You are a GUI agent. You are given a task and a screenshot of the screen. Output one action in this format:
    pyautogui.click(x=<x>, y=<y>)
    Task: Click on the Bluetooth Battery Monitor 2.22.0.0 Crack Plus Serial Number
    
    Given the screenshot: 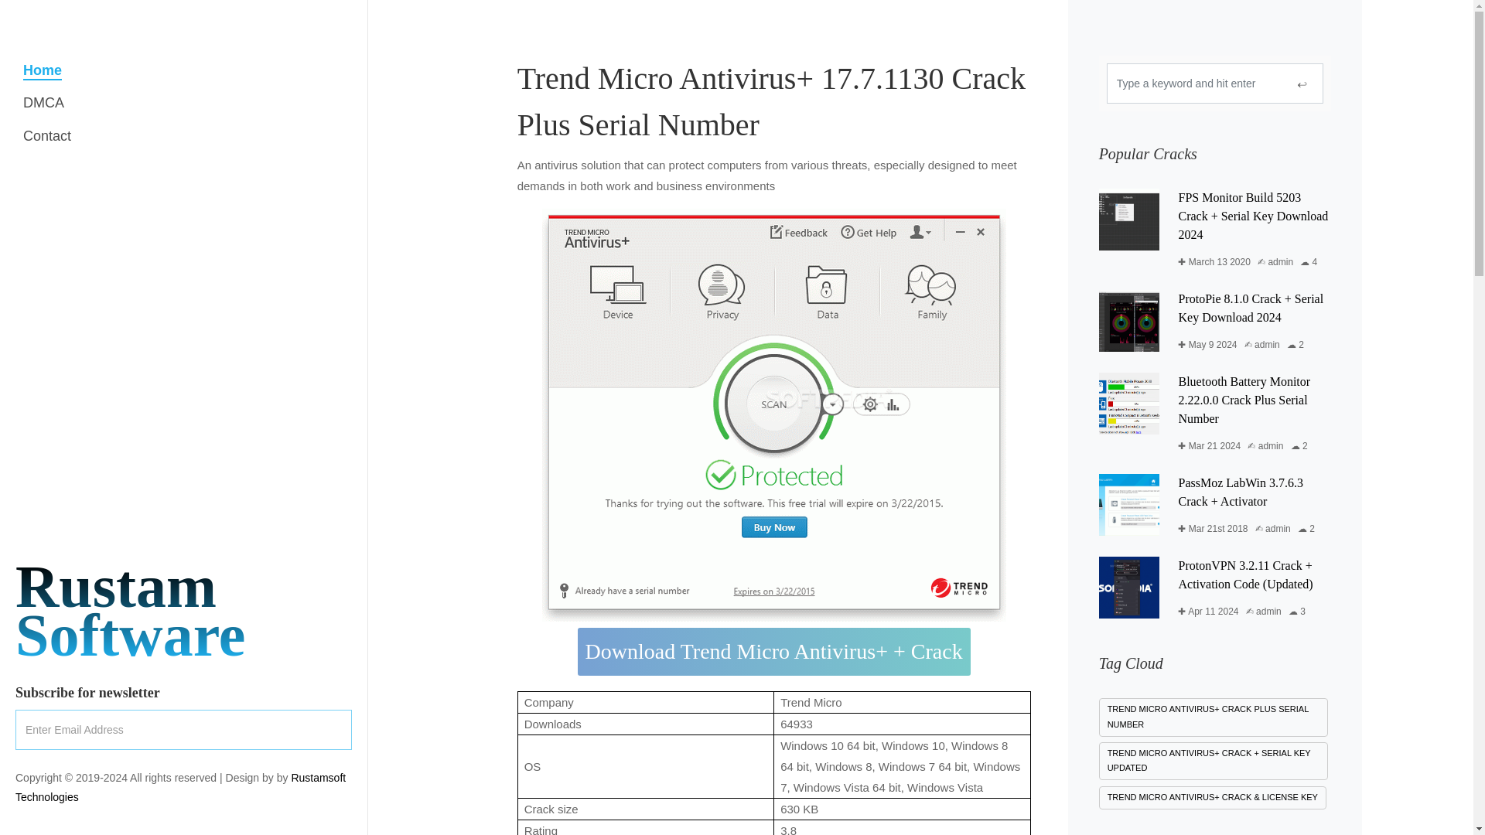 What is the action you would take?
    pyautogui.click(x=1244, y=399)
    